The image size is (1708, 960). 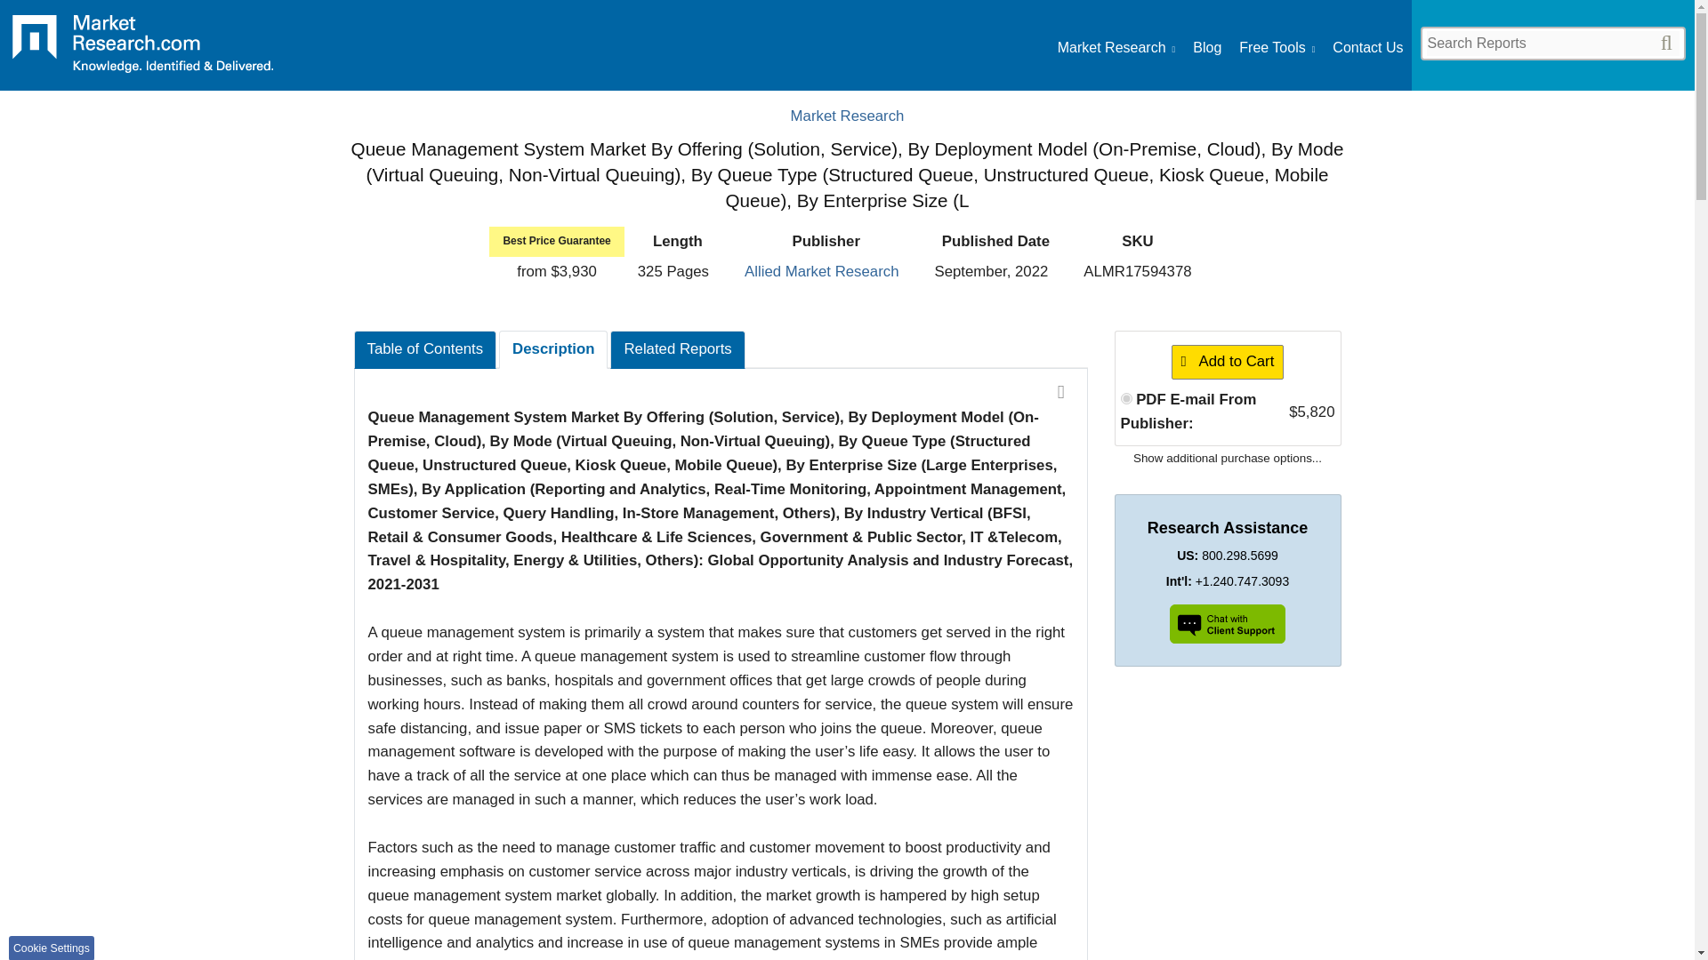 What do you see at coordinates (821, 271) in the screenshot?
I see `Allied Market Research` at bounding box center [821, 271].